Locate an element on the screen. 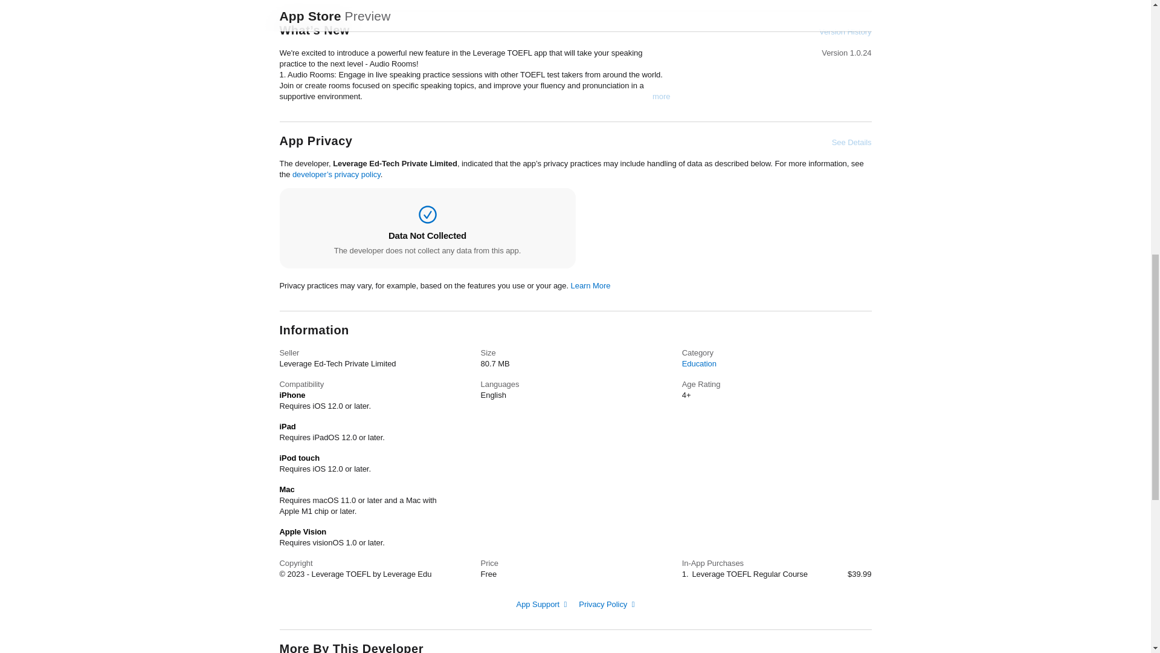 This screenshot has height=653, width=1160. Education is located at coordinates (699, 364).